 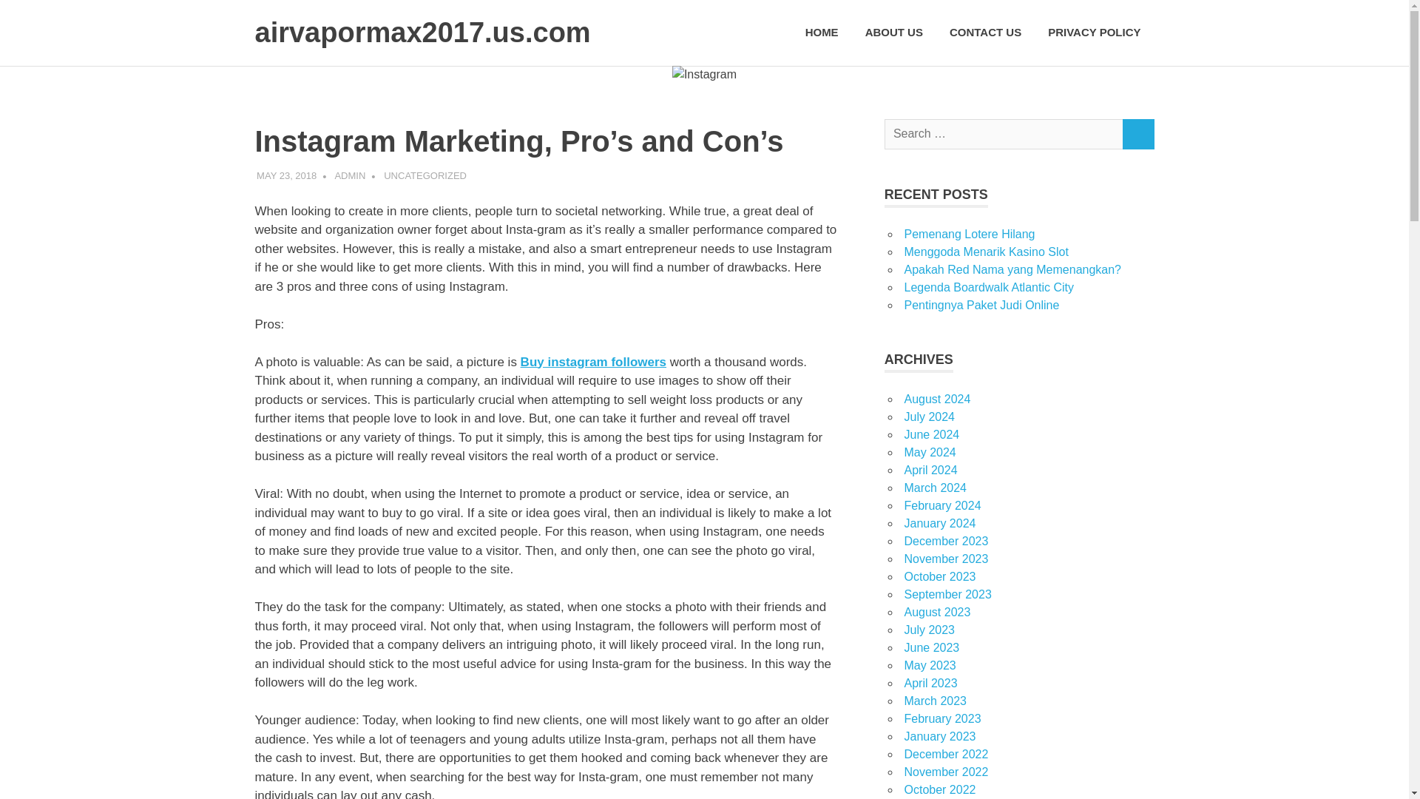 I want to click on June 2024, so click(x=931, y=434).